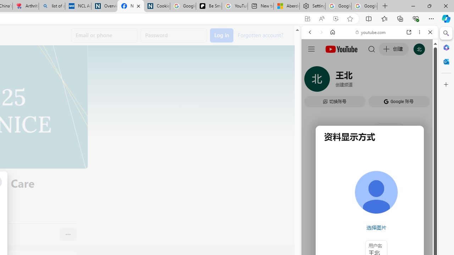 This screenshot has height=255, width=454. I want to click on Email or phone, so click(104, 35).